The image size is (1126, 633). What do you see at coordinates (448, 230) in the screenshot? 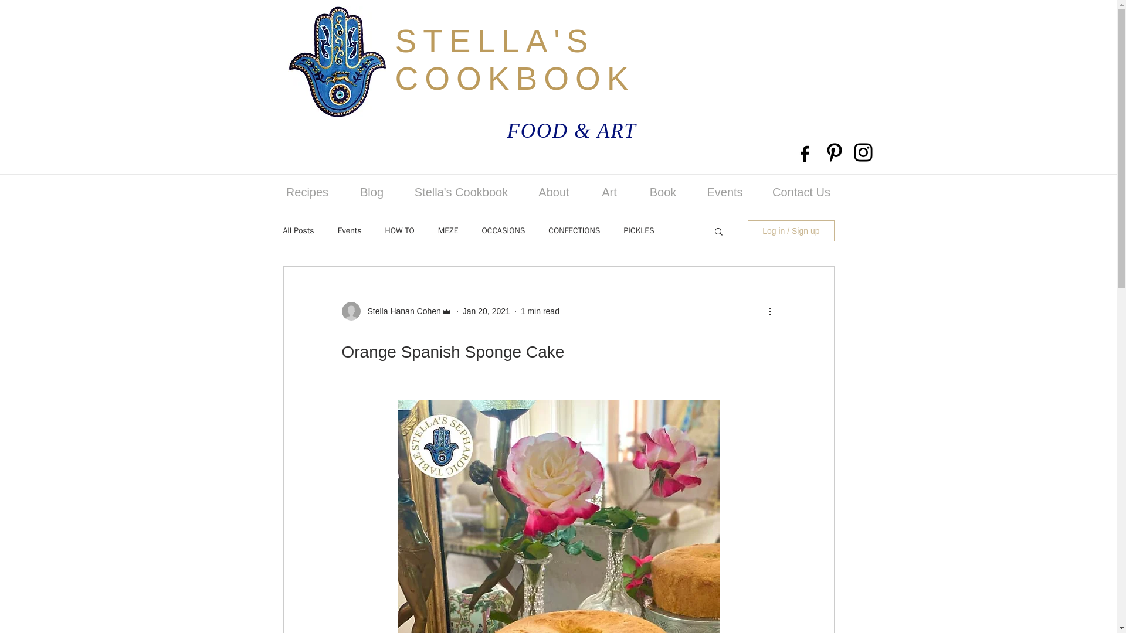
I see `MEZE` at bounding box center [448, 230].